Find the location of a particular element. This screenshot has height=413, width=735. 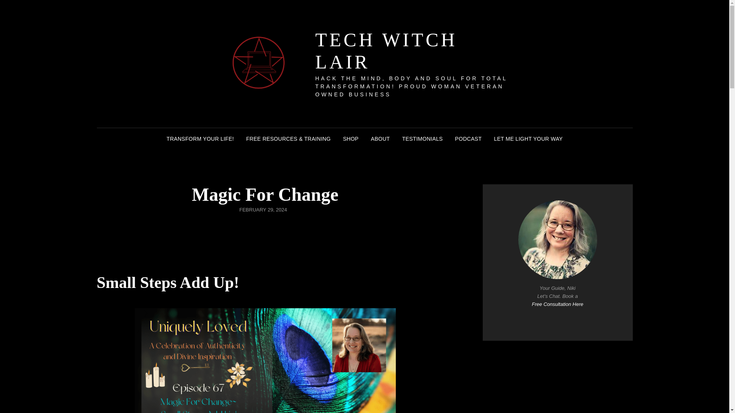

Free Consultation Here is located at coordinates (557, 304).